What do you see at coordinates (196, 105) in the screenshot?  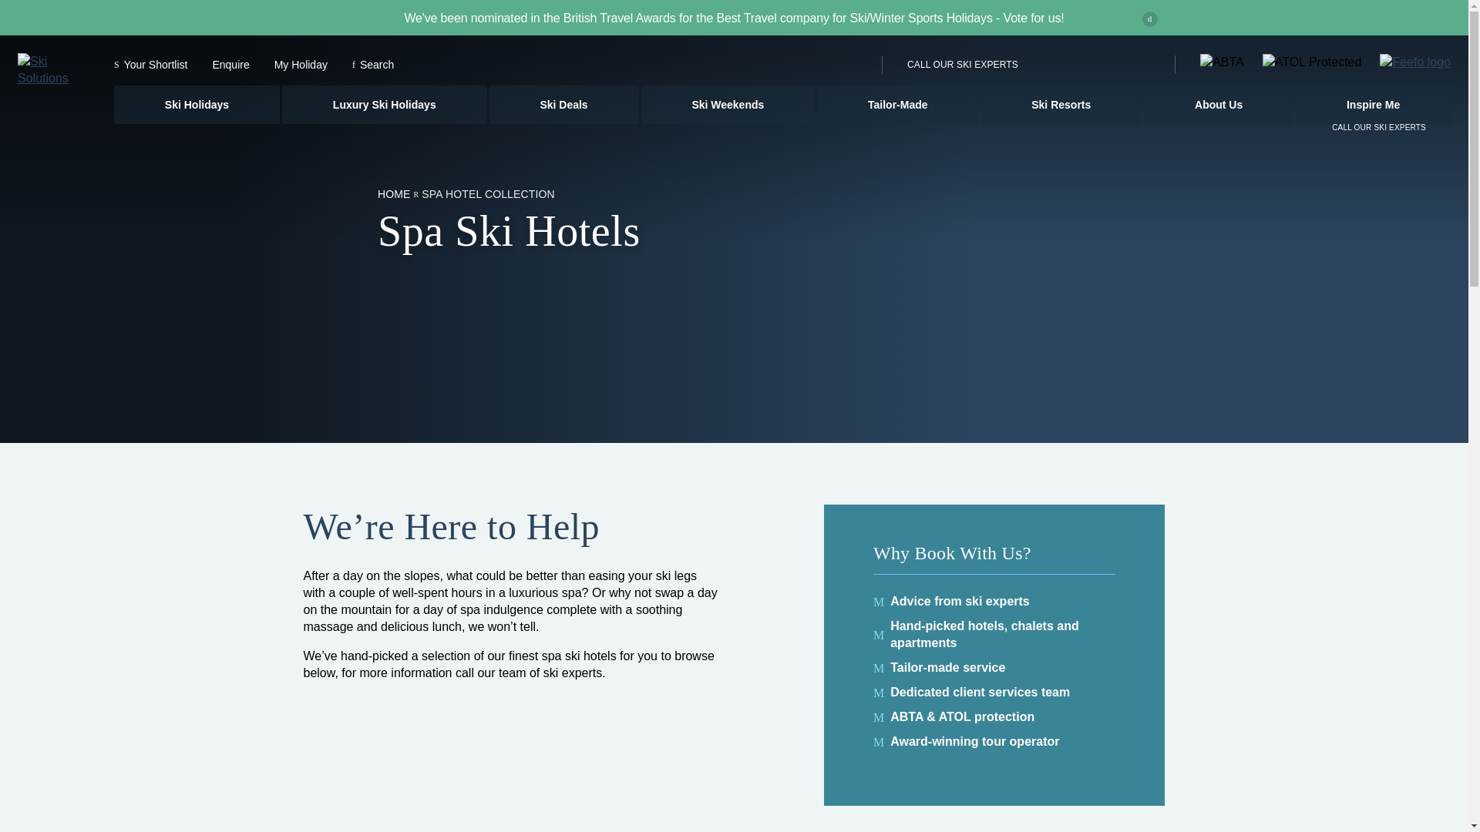 I see `Ski Holidays` at bounding box center [196, 105].